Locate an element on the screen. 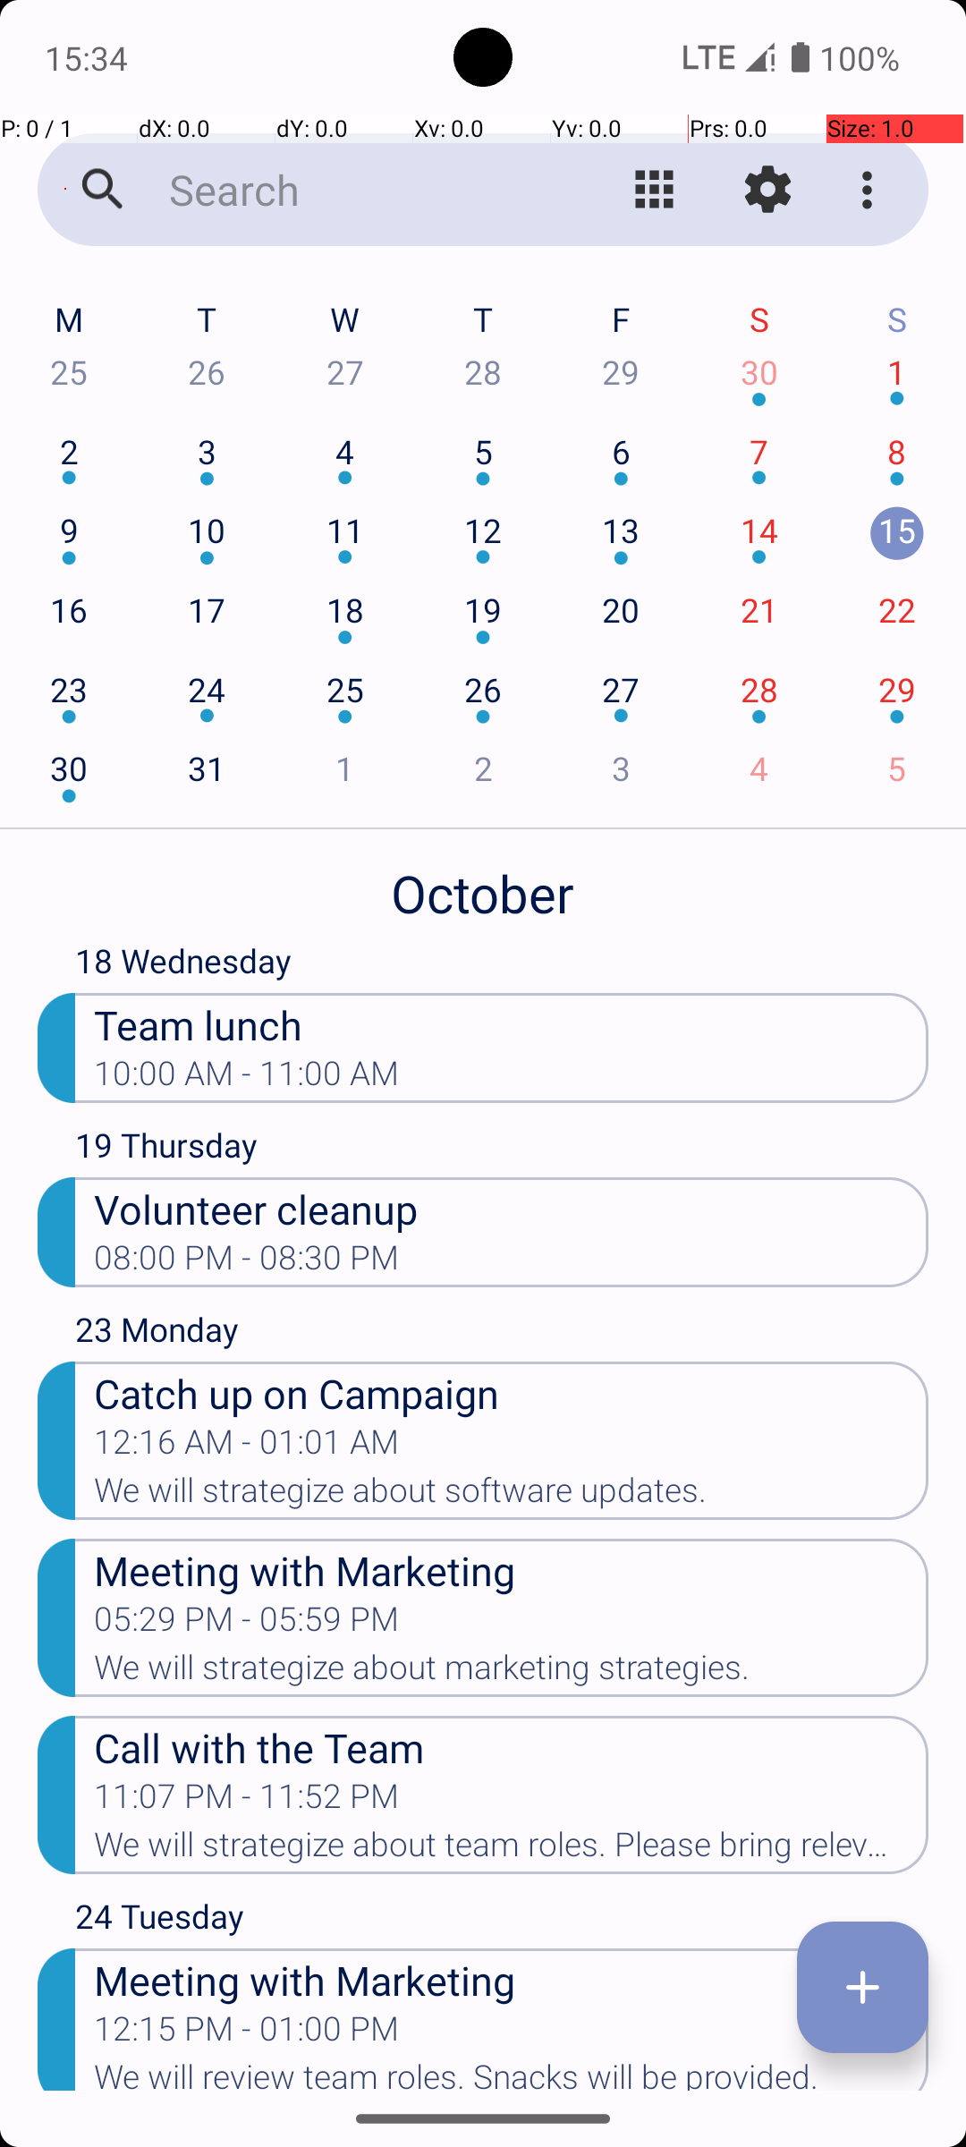  We will review team roles. Snacks will be provided. is located at coordinates (512, 2075).